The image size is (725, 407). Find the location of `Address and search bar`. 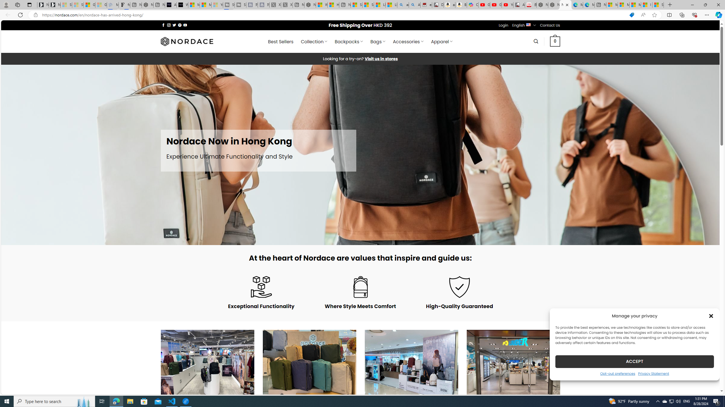

Address and search bar is located at coordinates (333, 15).